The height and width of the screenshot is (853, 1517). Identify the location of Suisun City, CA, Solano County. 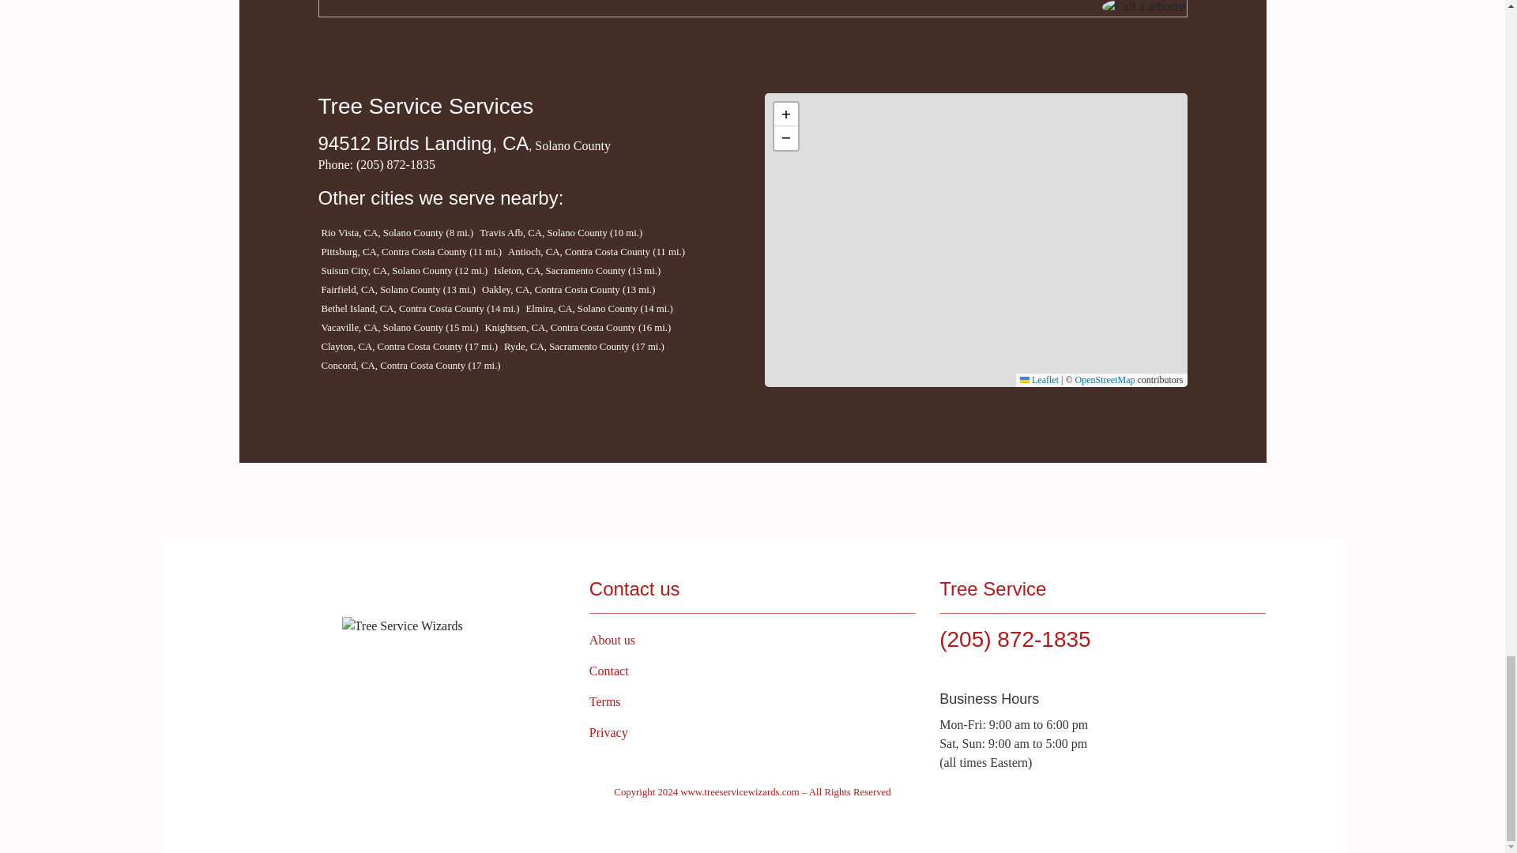
(387, 270).